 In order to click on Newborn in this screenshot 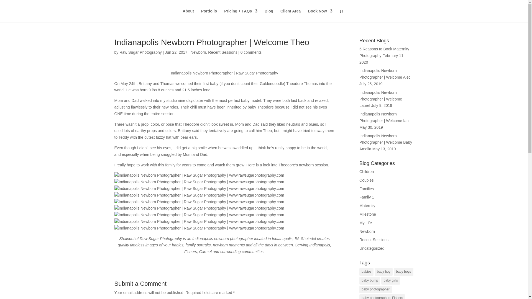, I will do `click(367, 231)`.